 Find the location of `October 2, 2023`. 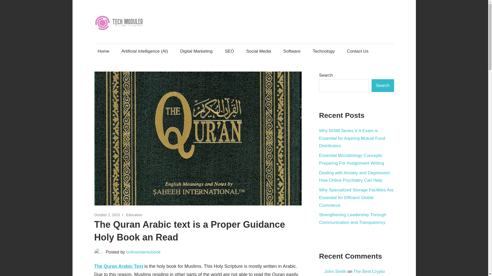

October 2, 2023 is located at coordinates (107, 215).